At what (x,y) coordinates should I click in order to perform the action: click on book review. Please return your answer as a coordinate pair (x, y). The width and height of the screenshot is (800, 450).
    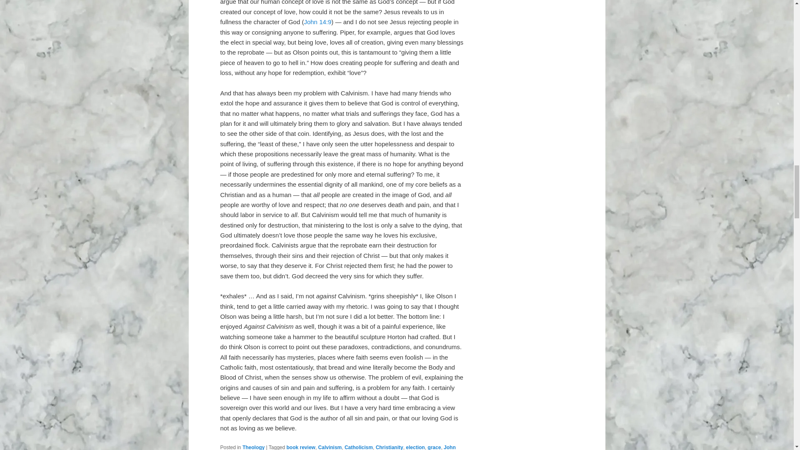
    Looking at the image, I should click on (301, 447).